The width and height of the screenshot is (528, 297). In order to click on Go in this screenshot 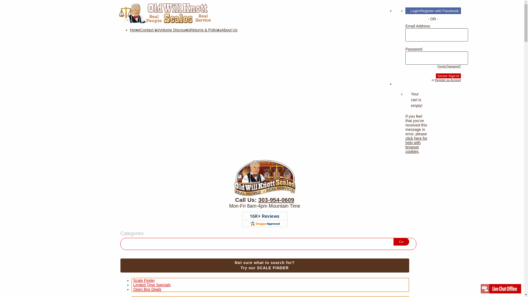, I will do `click(401, 242)`.